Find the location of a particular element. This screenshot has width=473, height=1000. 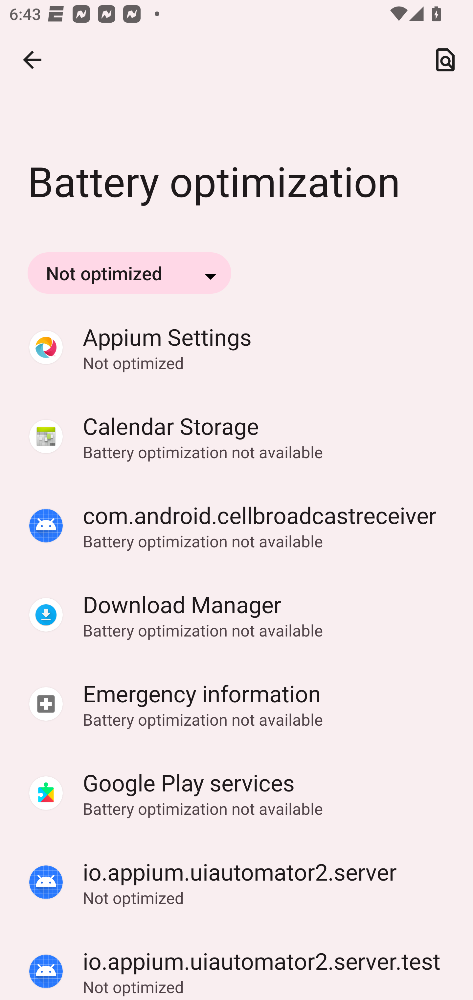

Search is located at coordinates (445, 60).